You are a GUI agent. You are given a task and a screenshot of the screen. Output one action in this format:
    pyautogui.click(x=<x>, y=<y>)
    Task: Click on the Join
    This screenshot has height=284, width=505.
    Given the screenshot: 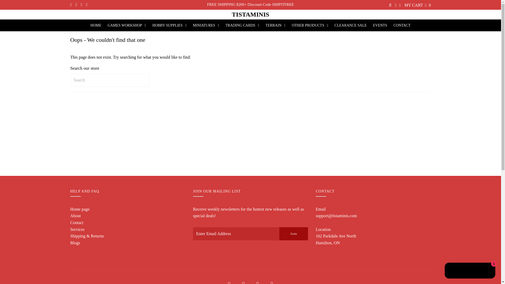 What is the action you would take?
    pyautogui.click(x=294, y=234)
    